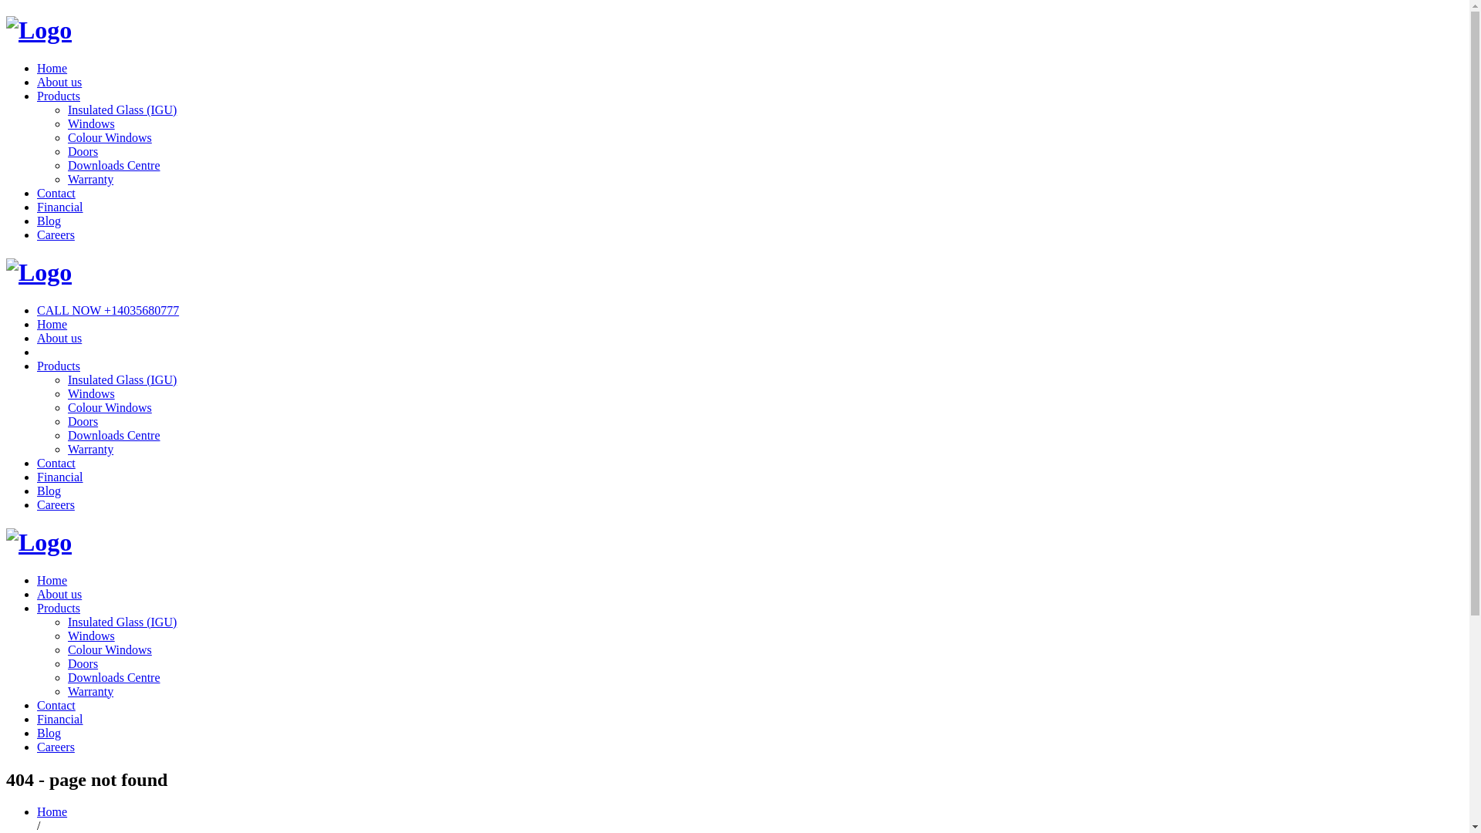  I want to click on About us, so click(59, 82).